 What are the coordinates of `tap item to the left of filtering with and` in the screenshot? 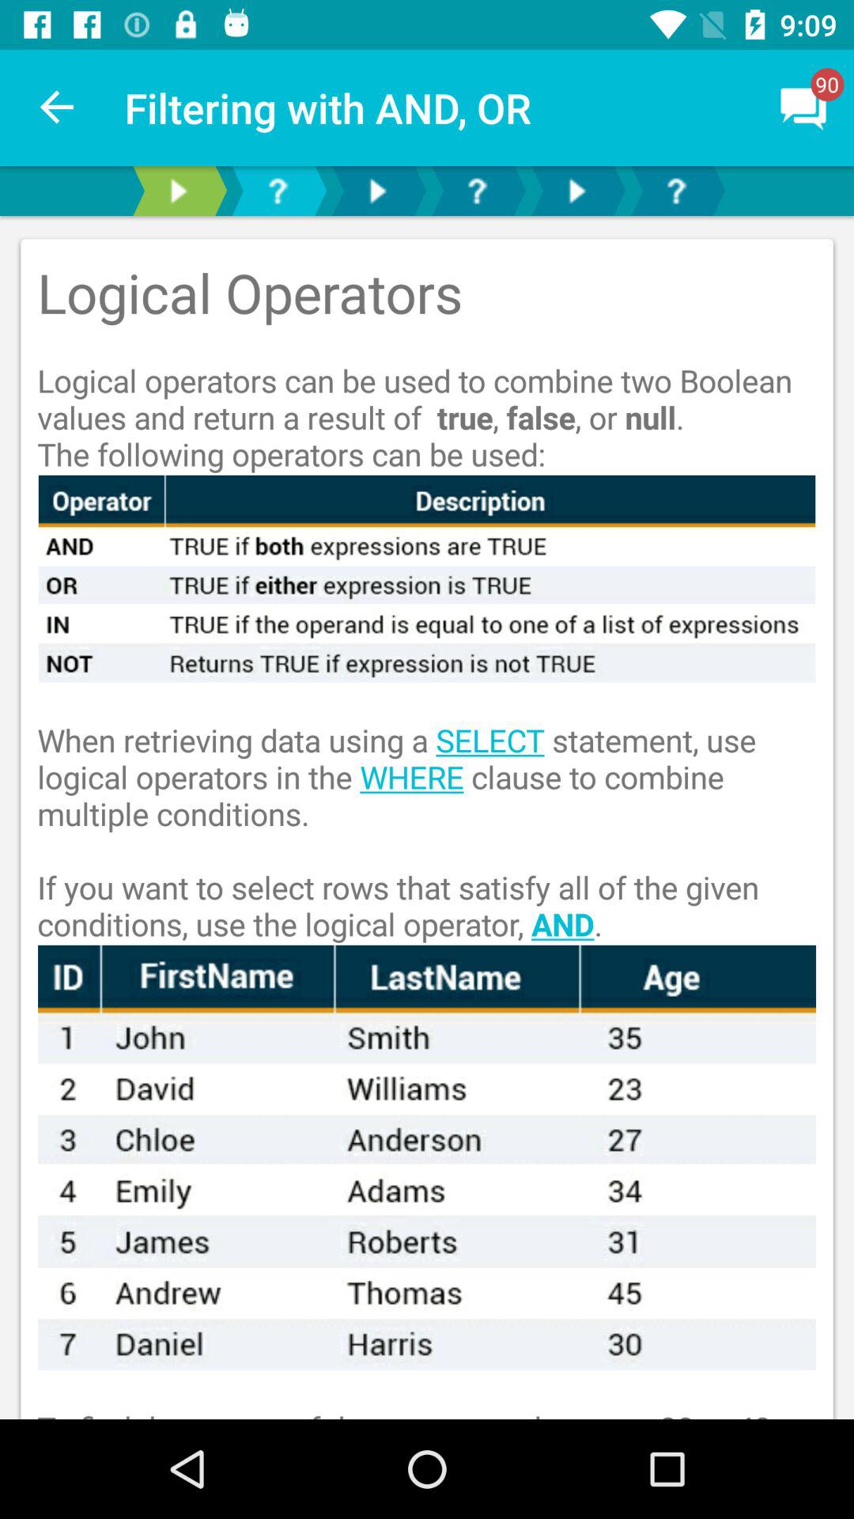 It's located at (58, 108).